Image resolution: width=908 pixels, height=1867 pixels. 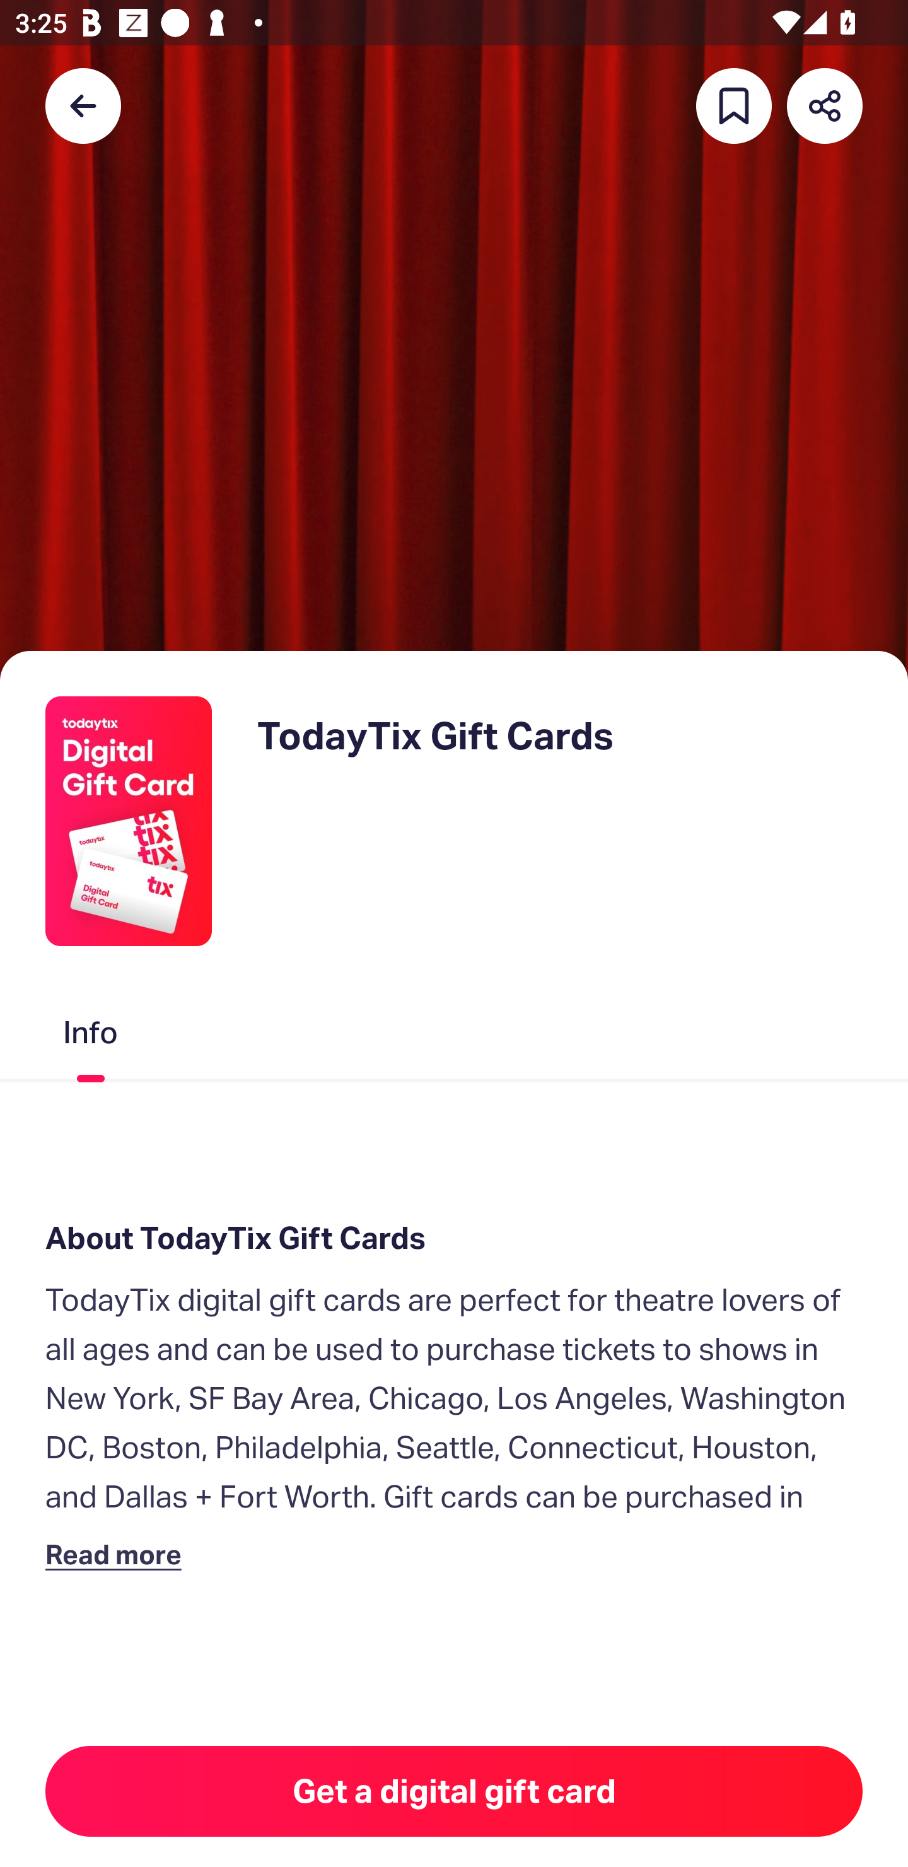 I want to click on Read more, so click(x=118, y=1554).